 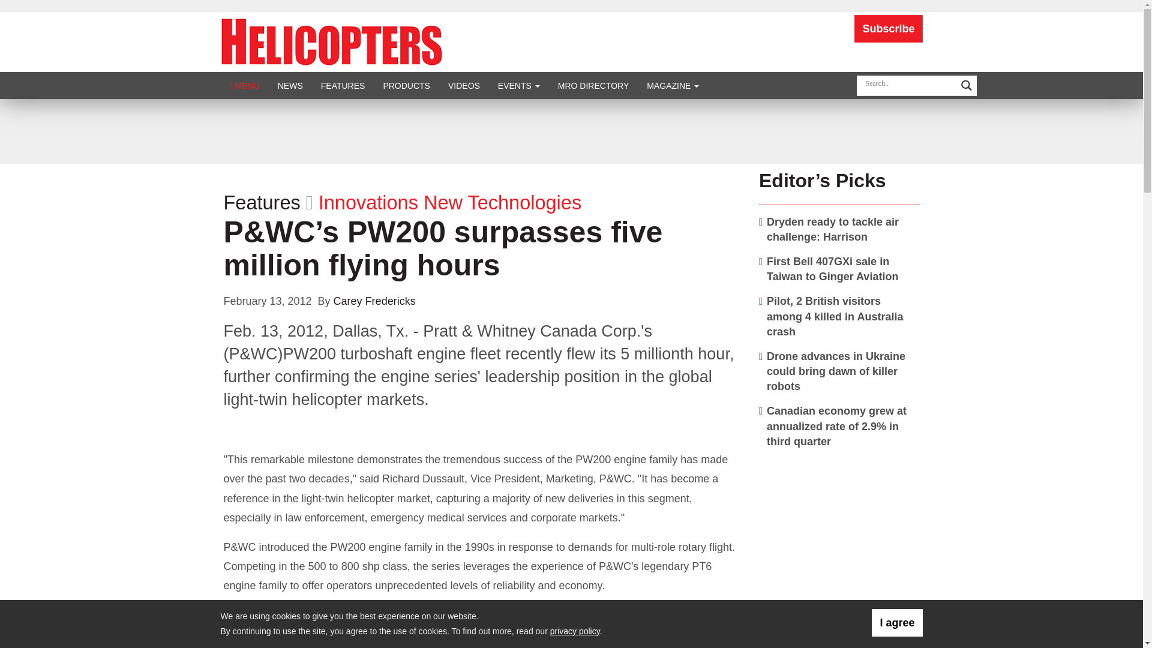 I want to click on 3rd party ad content, so click(x=571, y=131).